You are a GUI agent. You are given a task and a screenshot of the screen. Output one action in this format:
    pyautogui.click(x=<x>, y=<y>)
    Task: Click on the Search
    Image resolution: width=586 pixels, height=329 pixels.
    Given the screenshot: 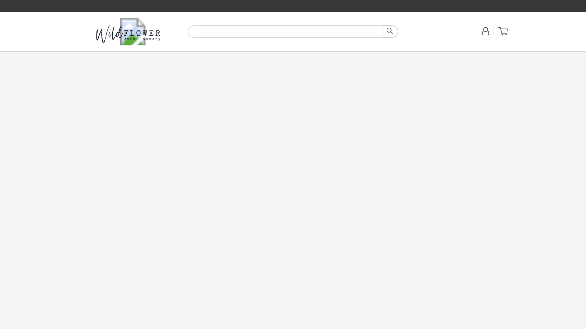 What is the action you would take?
    pyautogui.click(x=390, y=32)
    